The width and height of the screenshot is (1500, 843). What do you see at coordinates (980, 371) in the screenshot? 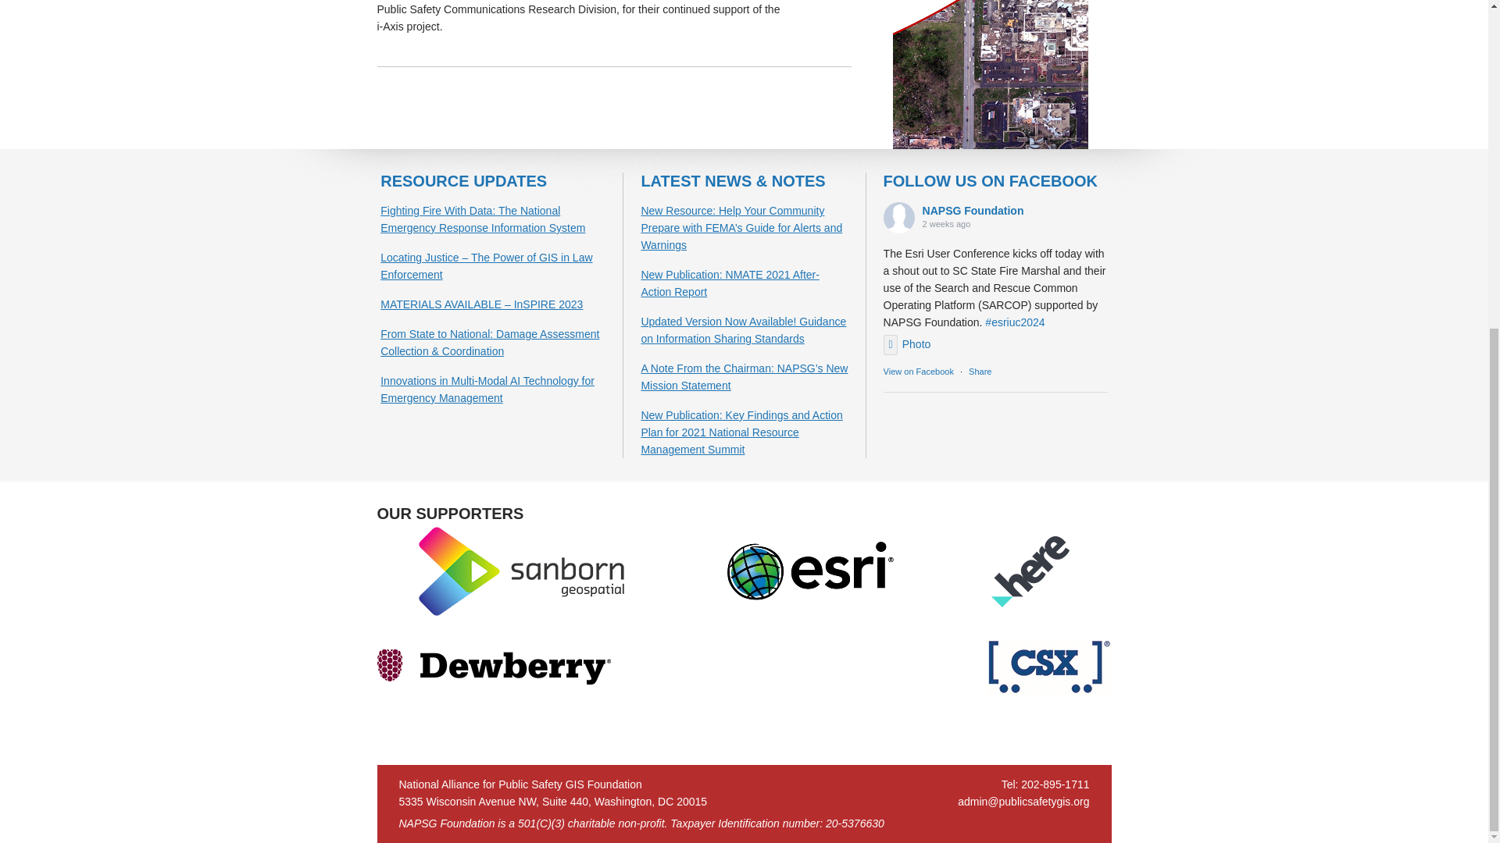
I see `Share` at bounding box center [980, 371].